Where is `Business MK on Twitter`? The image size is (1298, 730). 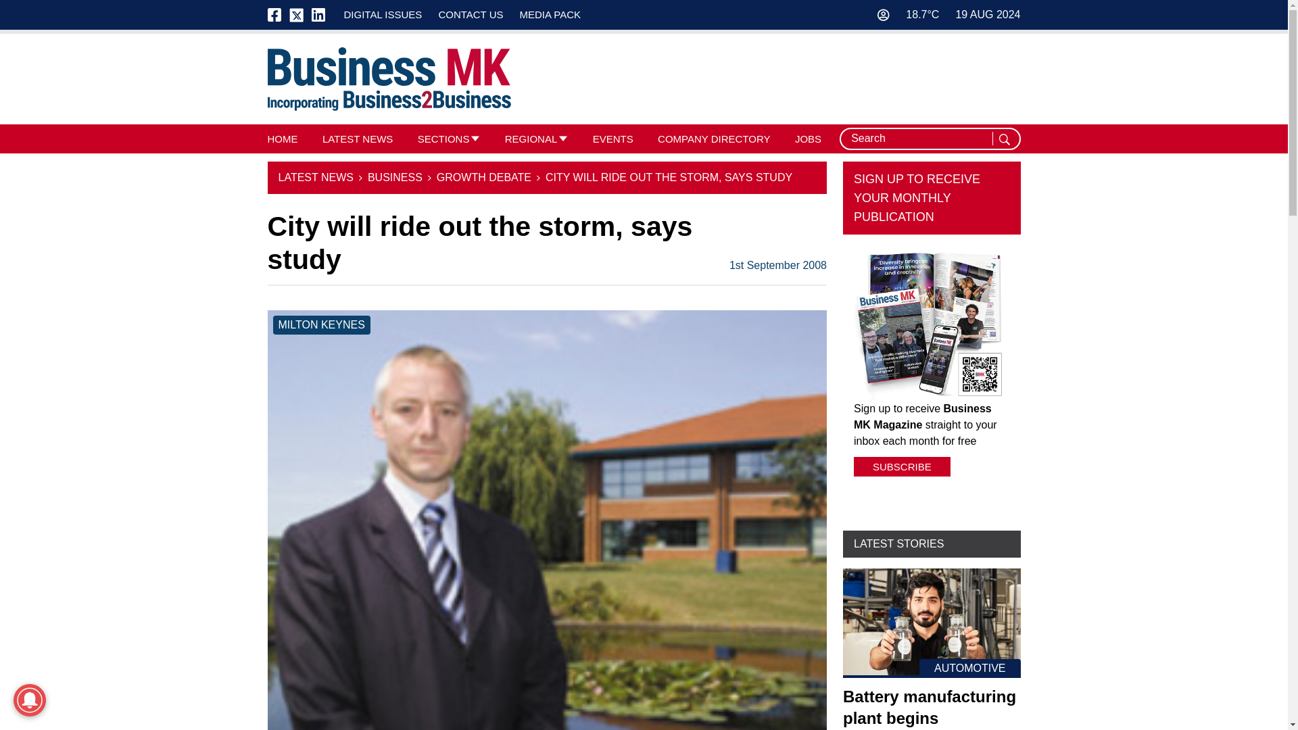 Business MK on Twitter is located at coordinates (296, 15).